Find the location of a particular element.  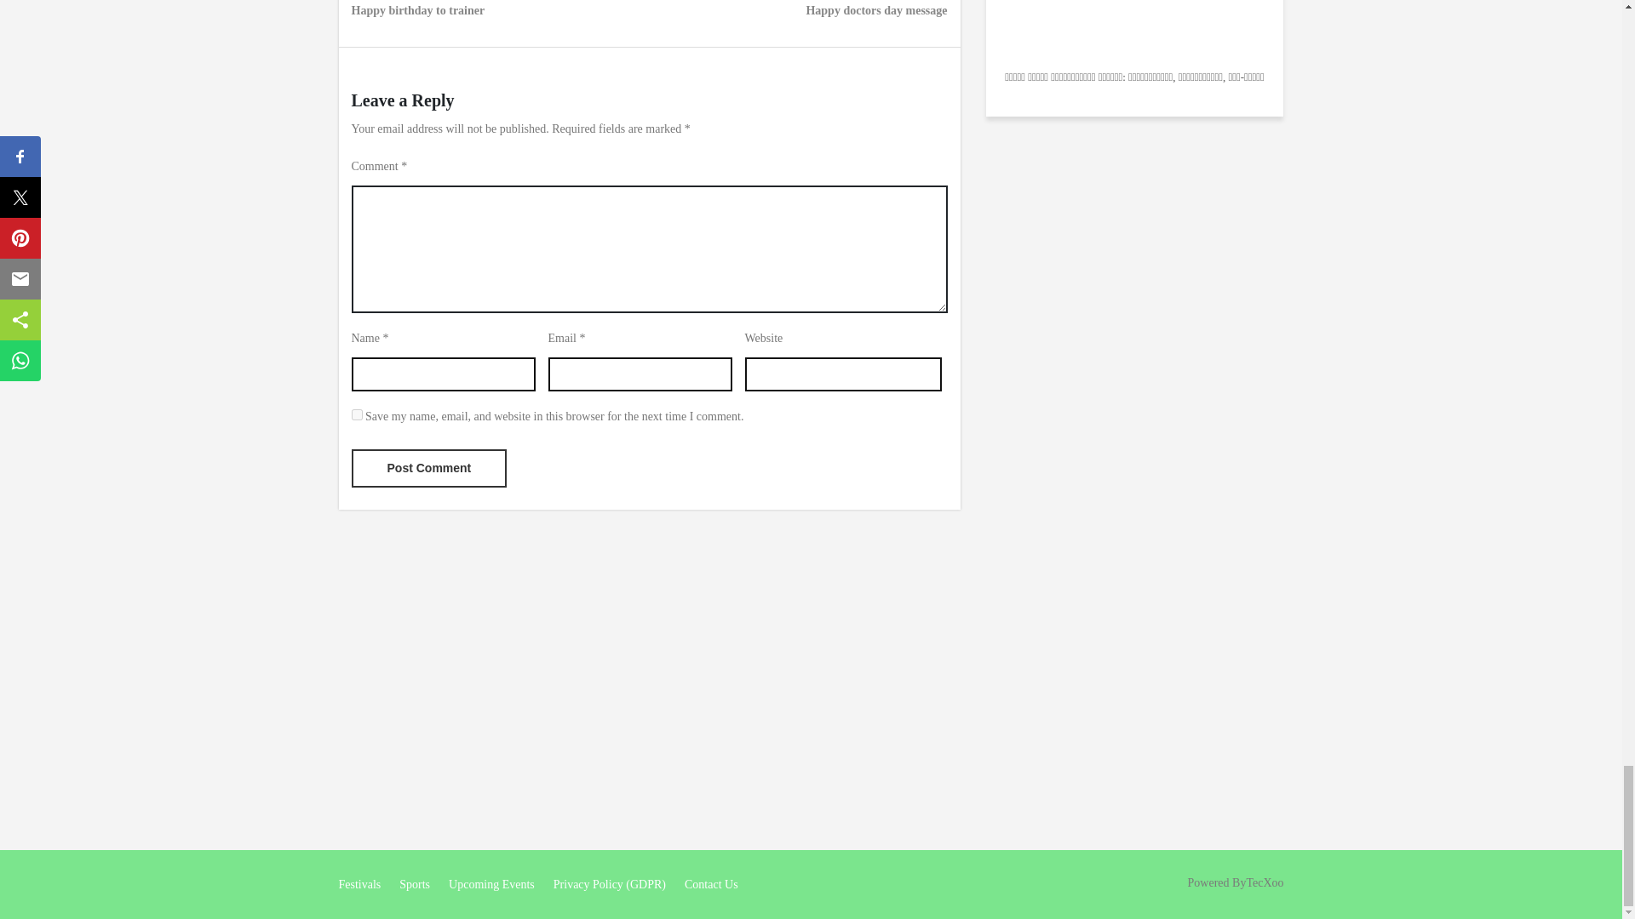

Post Comment is located at coordinates (875, 10).